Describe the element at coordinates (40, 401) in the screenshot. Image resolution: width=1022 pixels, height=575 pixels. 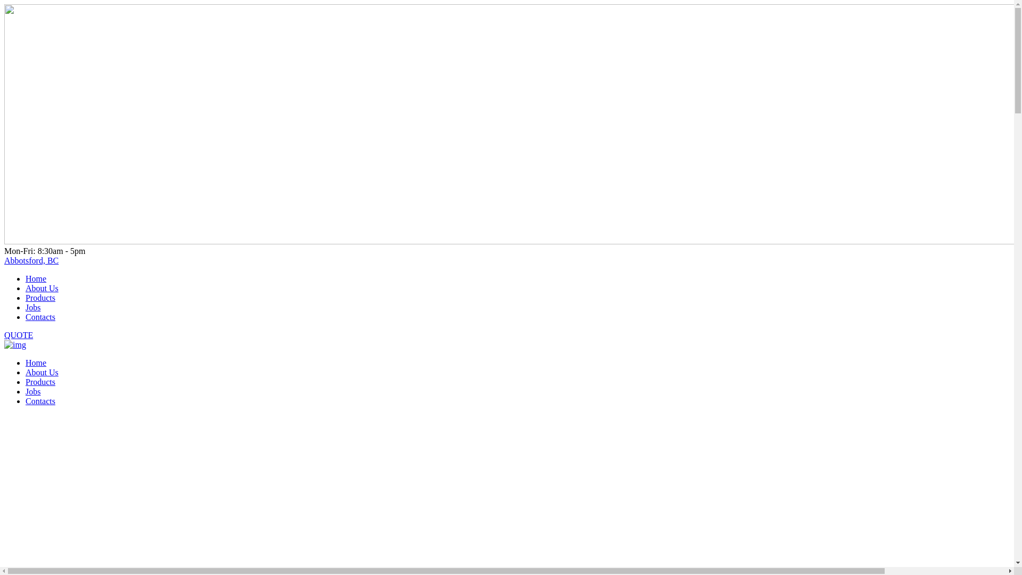
I see `Contacts` at that location.